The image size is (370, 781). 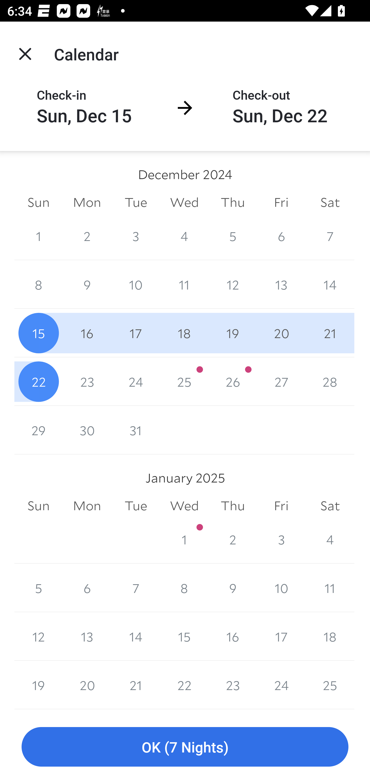 What do you see at coordinates (87, 506) in the screenshot?
I see `Mon` at bounding box center [87, 506].